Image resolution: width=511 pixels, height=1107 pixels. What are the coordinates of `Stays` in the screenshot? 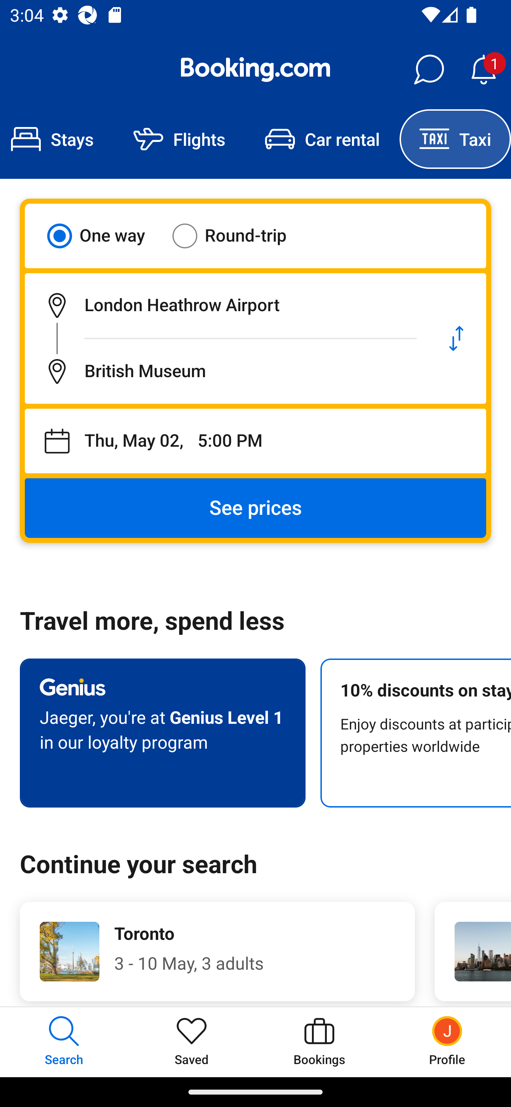 It's located at (57, 139).